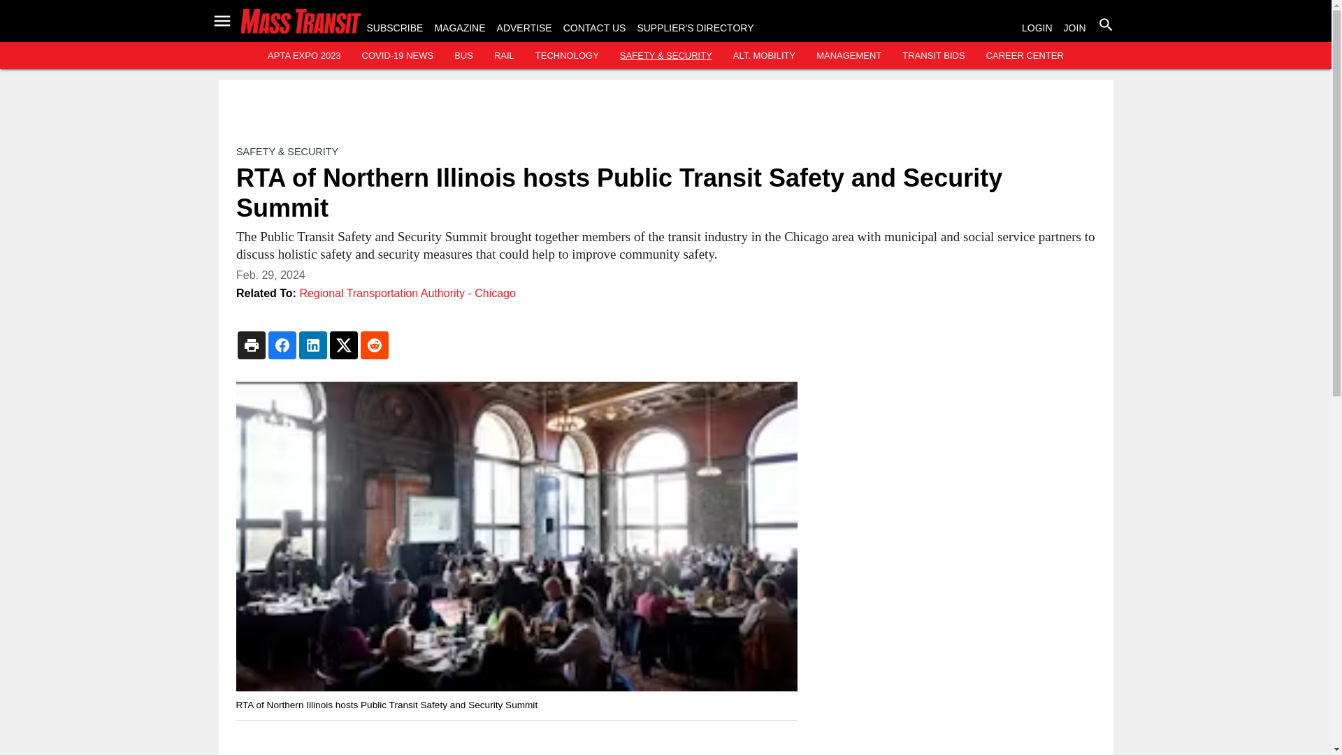 The image size is (1342, 755). I want to click on SUBSCRIBE, so click(394, 28).